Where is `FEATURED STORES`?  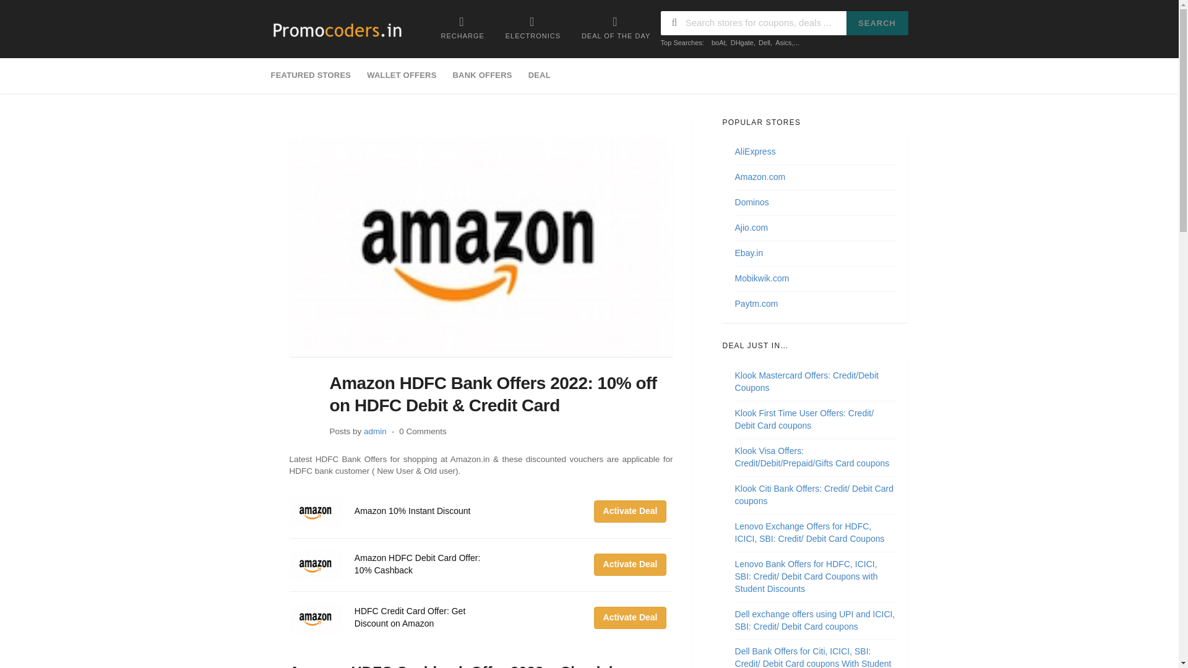
FEATURED STORES is located at coordinates (315, 75).